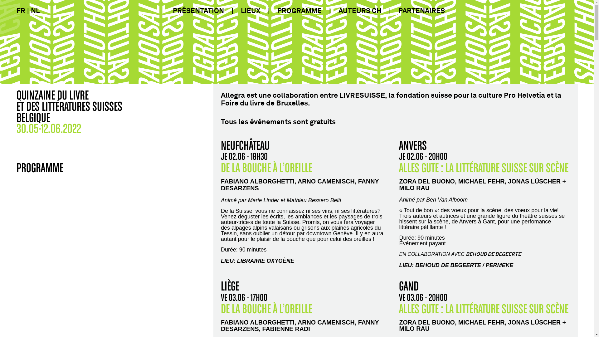  Describe the element at coordinates (286, 329) in the screenshot. I see `FABIENNE RADI` at that location.